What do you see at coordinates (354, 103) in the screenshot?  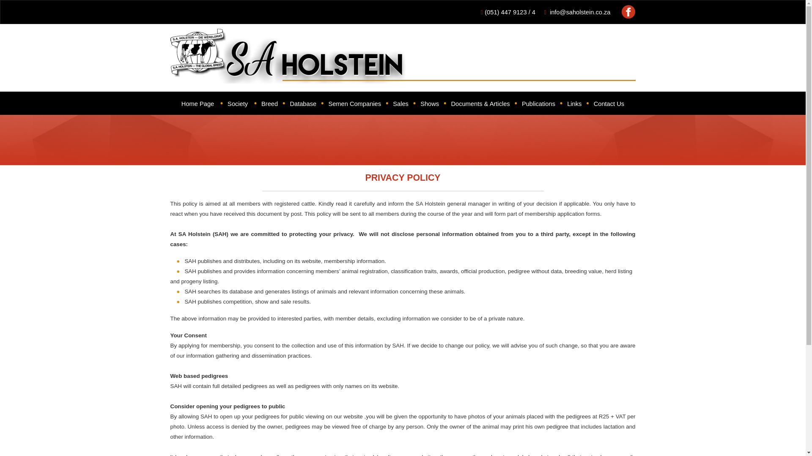 I see `Semen Companies` at bounding box center [354, 103].